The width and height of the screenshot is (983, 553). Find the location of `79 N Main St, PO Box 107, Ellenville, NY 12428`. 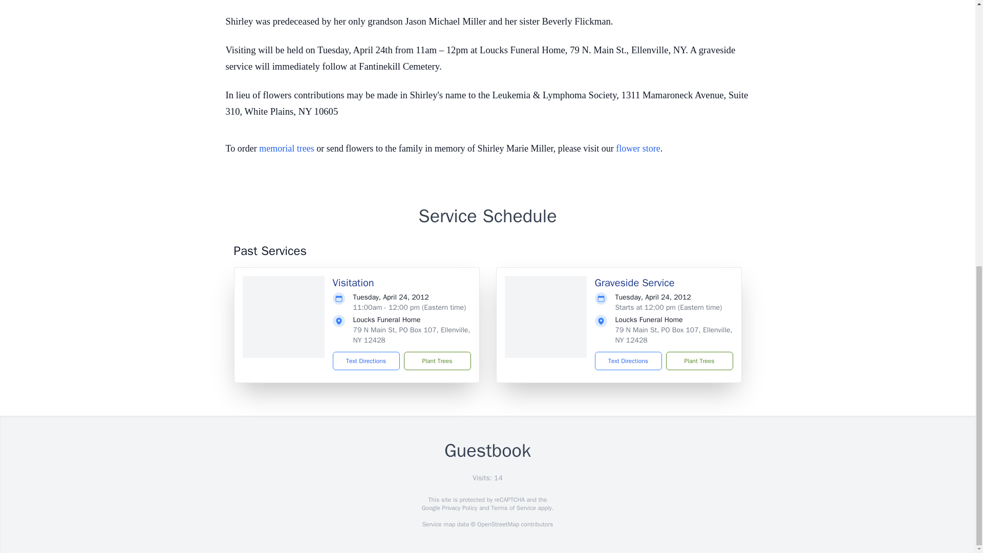

79 N Main St, PO Box 107, Ellenville, NY 12428 is located at coordinates (674, 335).